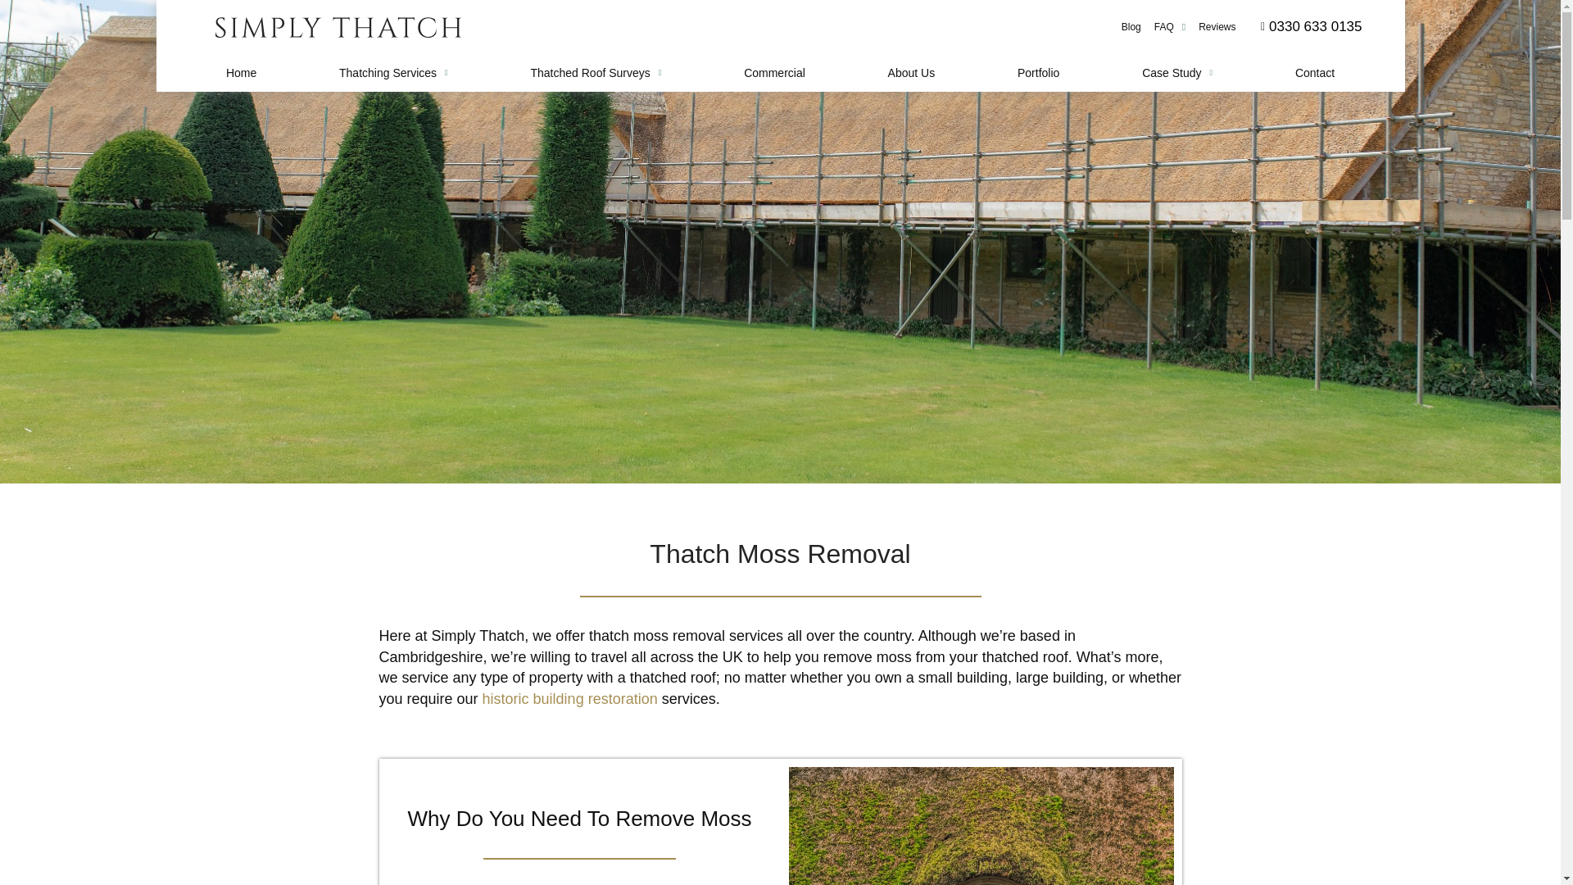 Image resolution: width=1573 pixels, height=885 pixels. What do you see at coordinates (1217, 26) in the screenshot?
I see `Reviews` at bounding box center [1217, 26].